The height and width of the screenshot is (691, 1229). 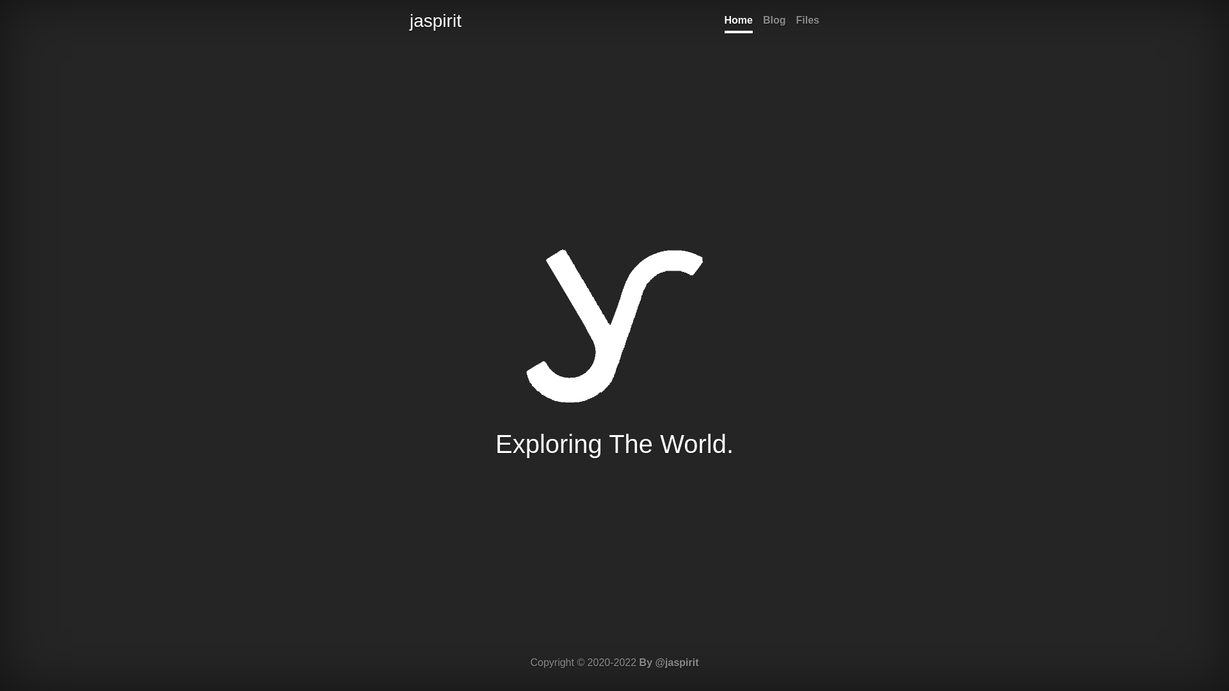 I want to click on Blog, so click(x=775, y=22).